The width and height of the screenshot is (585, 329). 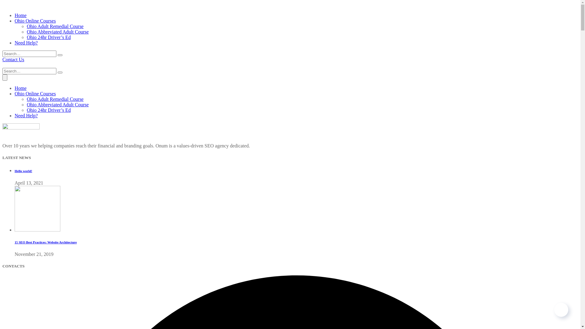 I want to click on Contact Us, so click(x=13, y=59).